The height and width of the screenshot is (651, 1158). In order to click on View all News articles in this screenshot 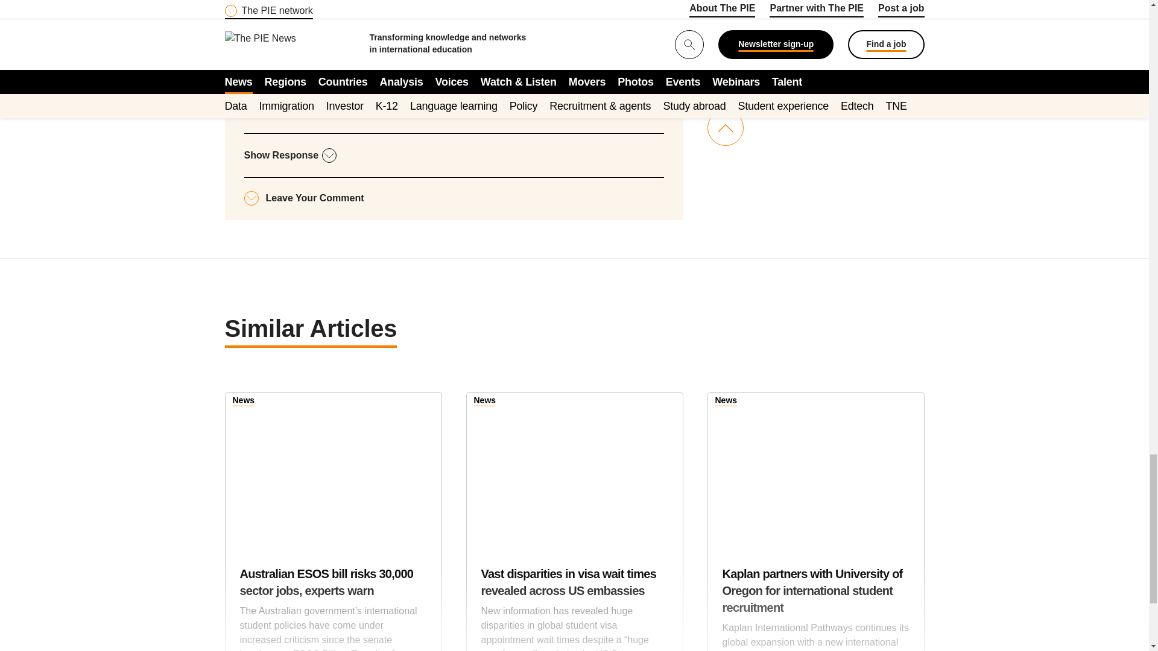, I will do `click(726, 401)`.